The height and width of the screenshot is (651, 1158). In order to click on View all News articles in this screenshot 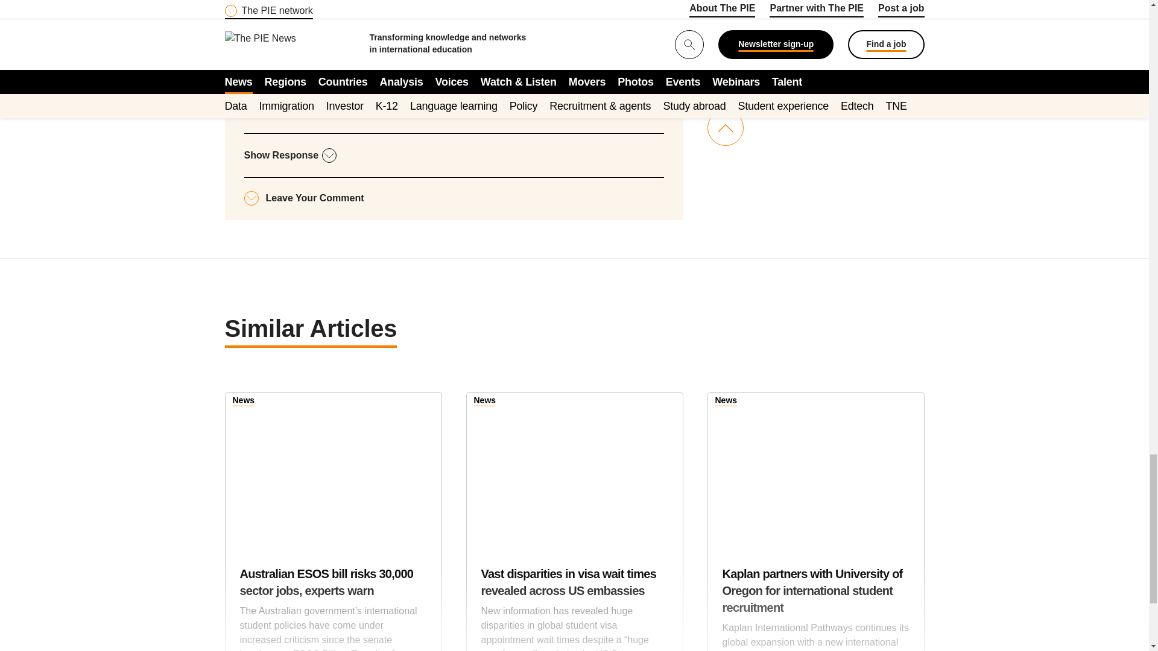, I will do `click(726, 401)`.